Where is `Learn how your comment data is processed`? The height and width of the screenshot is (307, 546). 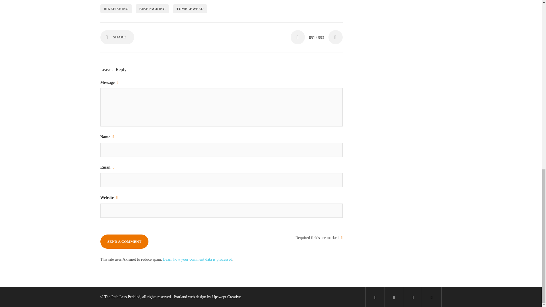 Learn how your comment data is processed is located at coordinates (197, 259).